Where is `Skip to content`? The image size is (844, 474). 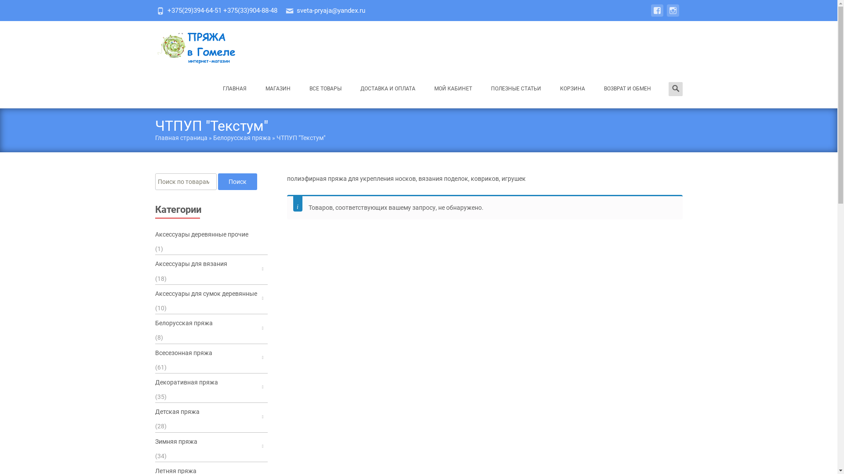 Skip to content is located at coordinates (214, 69).